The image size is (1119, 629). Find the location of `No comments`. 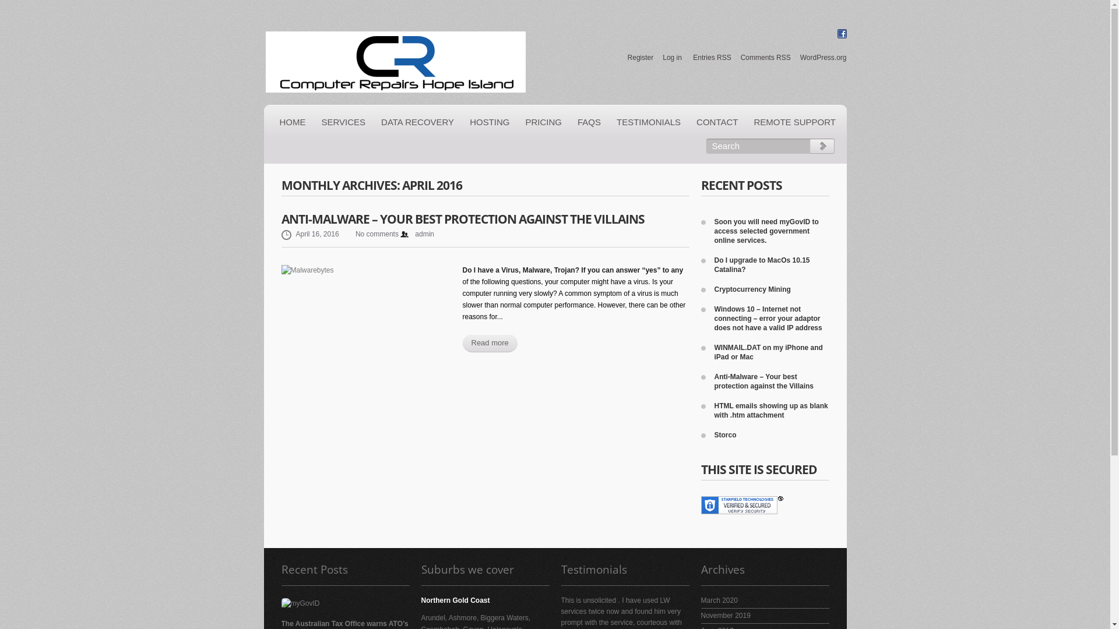

No comments is located at coordinates (370, 235).